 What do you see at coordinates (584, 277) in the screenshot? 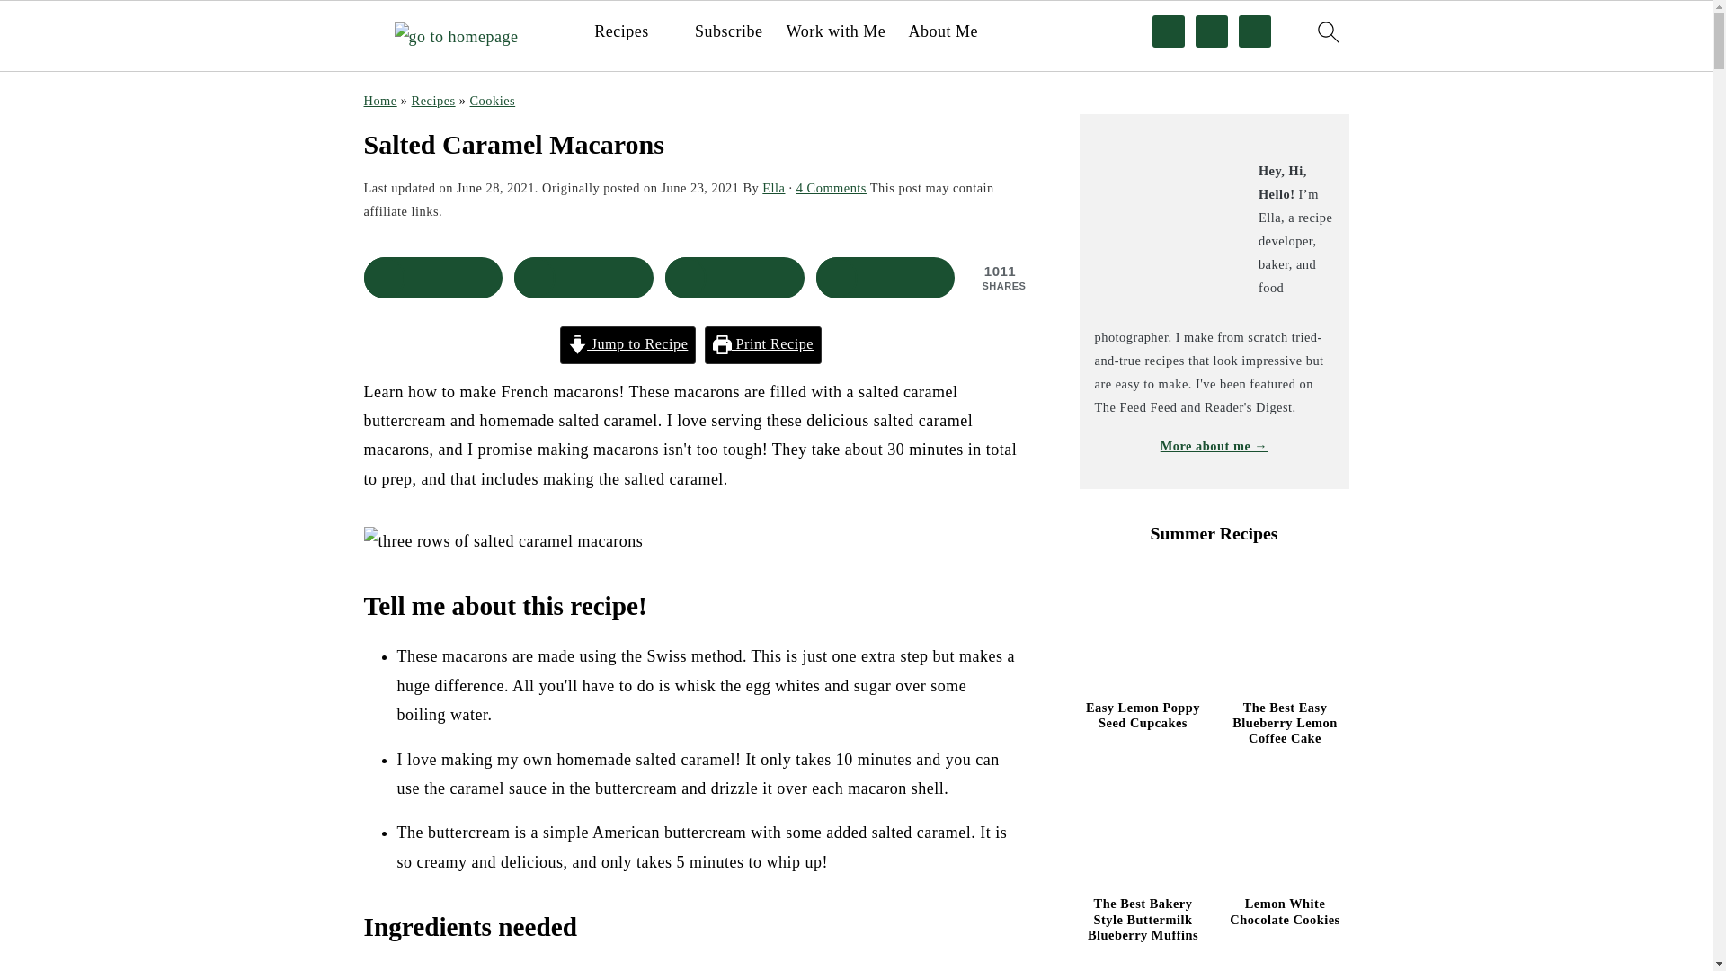
I see `Share on X` at bounding box center [584, 277].